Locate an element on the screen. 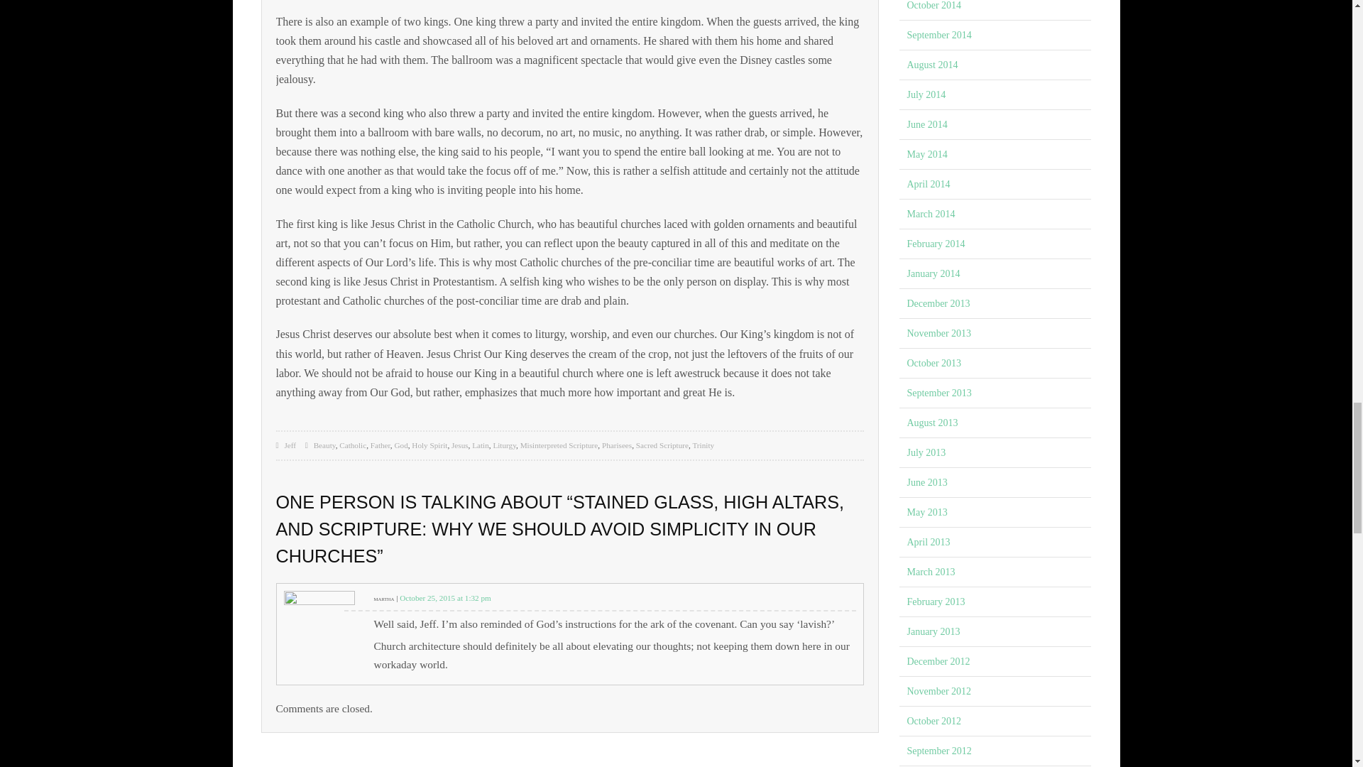  Sacred Scripture is located at coordinates (662, 445).